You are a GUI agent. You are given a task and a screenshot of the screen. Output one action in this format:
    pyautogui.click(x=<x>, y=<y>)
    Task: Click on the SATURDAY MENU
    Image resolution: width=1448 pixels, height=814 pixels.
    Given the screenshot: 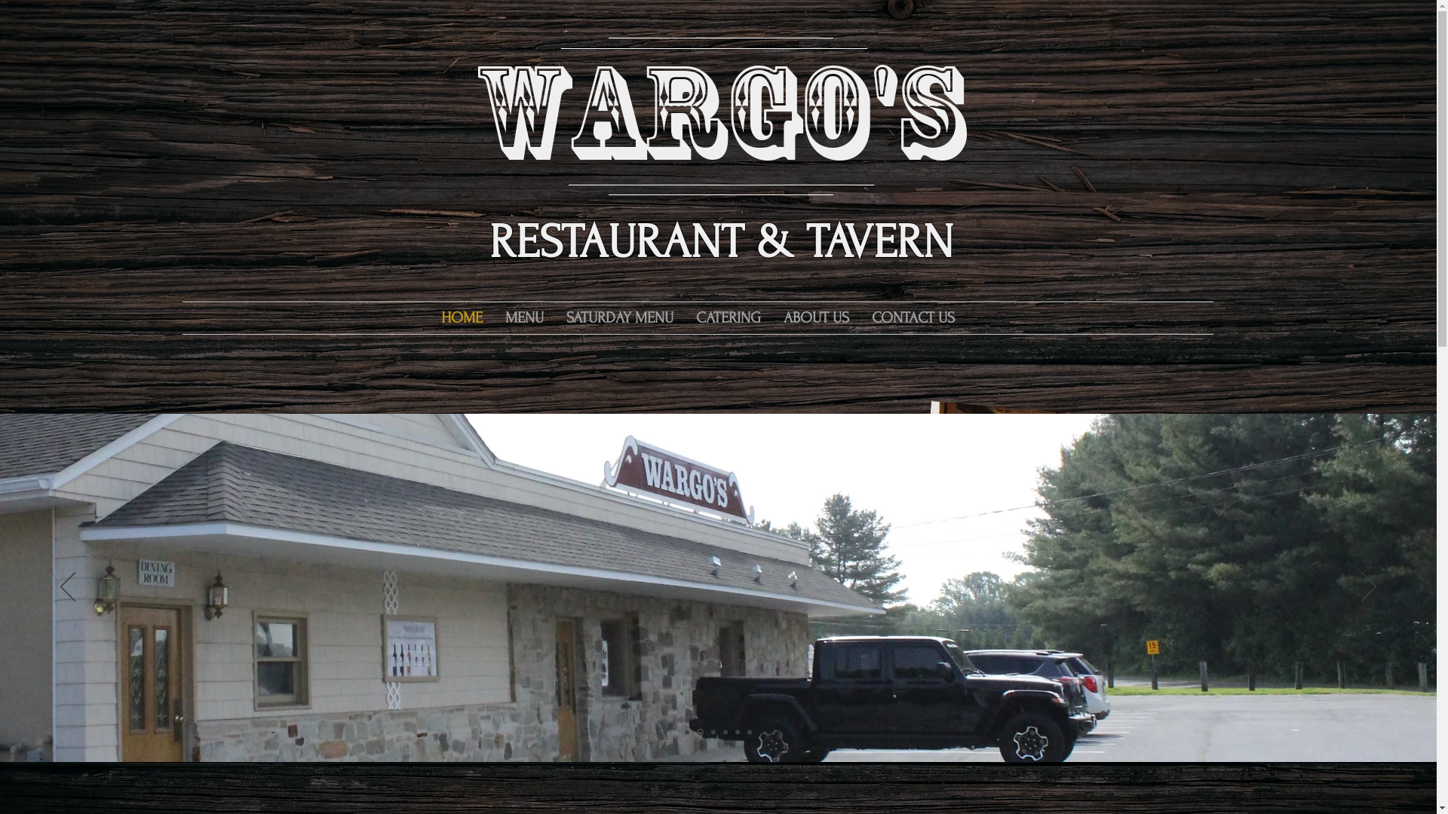 What is the action you would take?
    pyautogui.click(x=620, y=318)
    